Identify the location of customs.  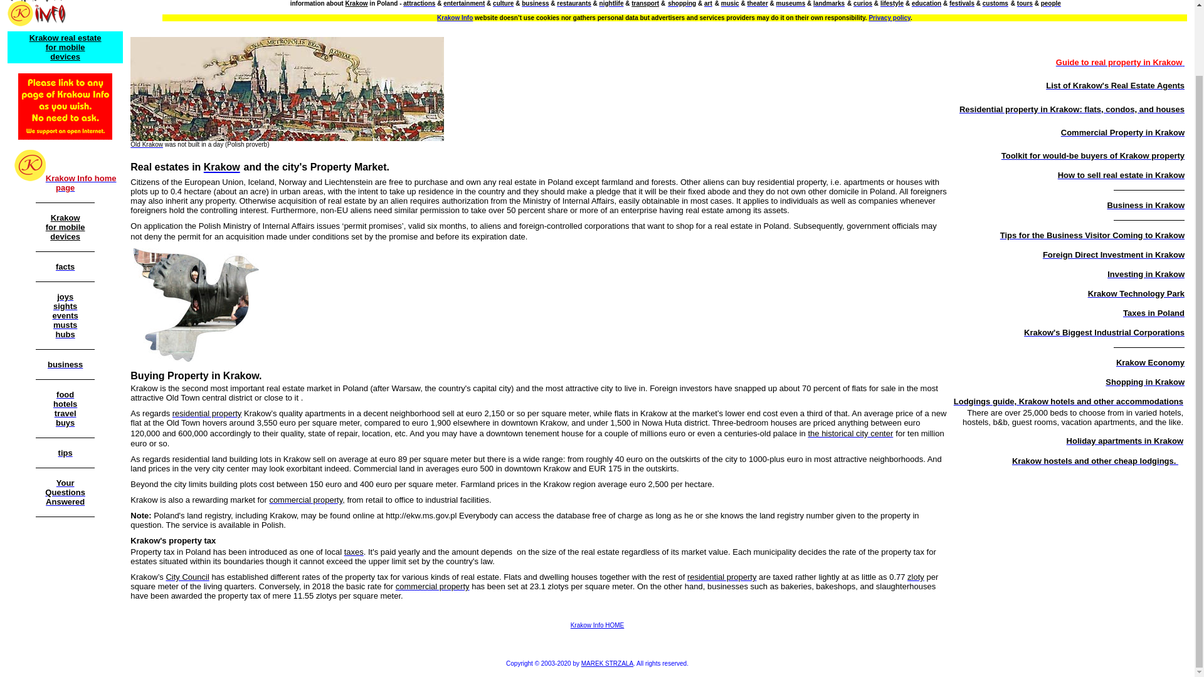
(995, 4).